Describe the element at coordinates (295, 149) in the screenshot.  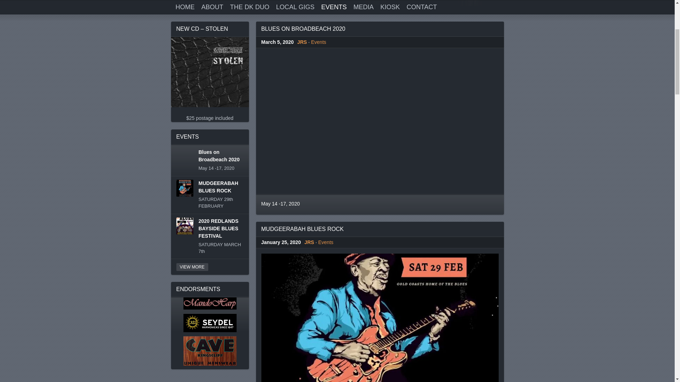
I see `LOCAL GIGS` at that location.